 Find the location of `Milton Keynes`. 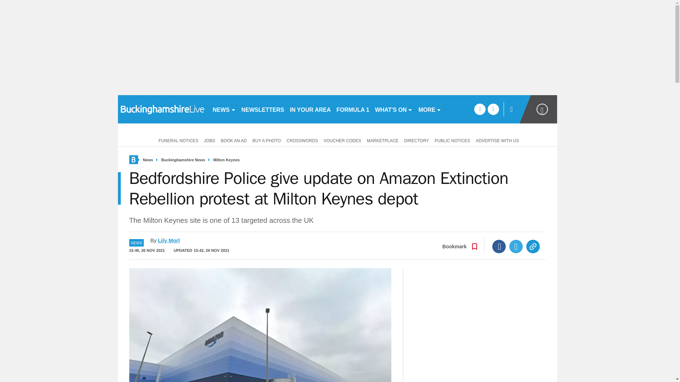

Milton Keynes is located at coordinates (227, 160).